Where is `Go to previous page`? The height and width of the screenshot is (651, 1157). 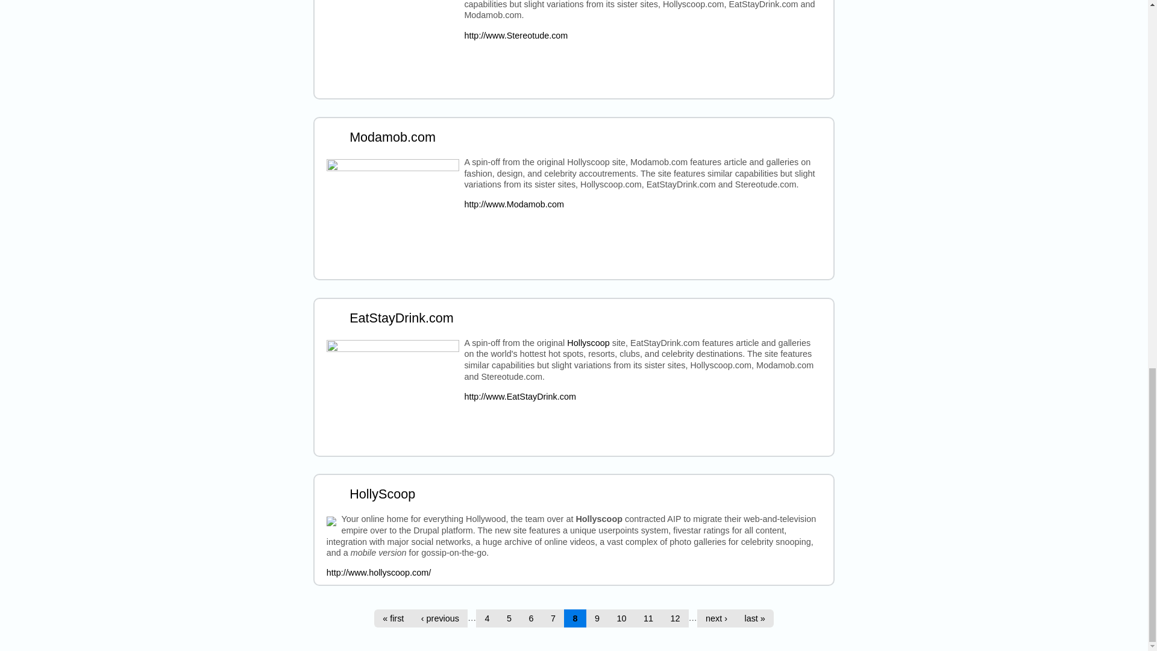 Go to previous page is located at coordinates (439, 618).